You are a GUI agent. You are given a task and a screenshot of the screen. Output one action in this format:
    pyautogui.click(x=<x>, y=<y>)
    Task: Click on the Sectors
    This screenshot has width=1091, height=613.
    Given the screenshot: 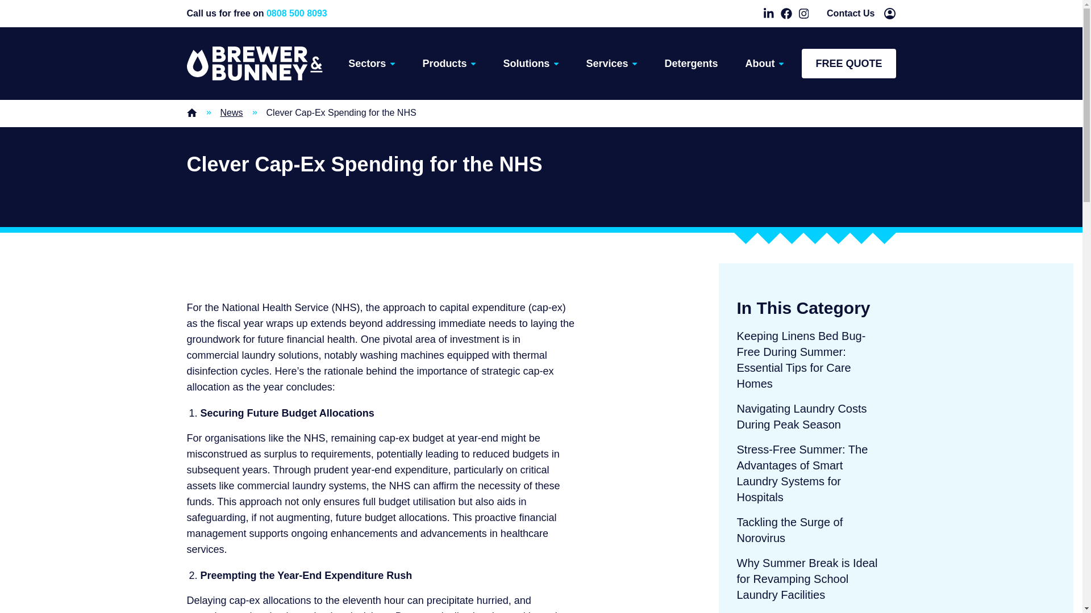 What is the action you would take?
    pyautogui.click(x=768, y=14)
    